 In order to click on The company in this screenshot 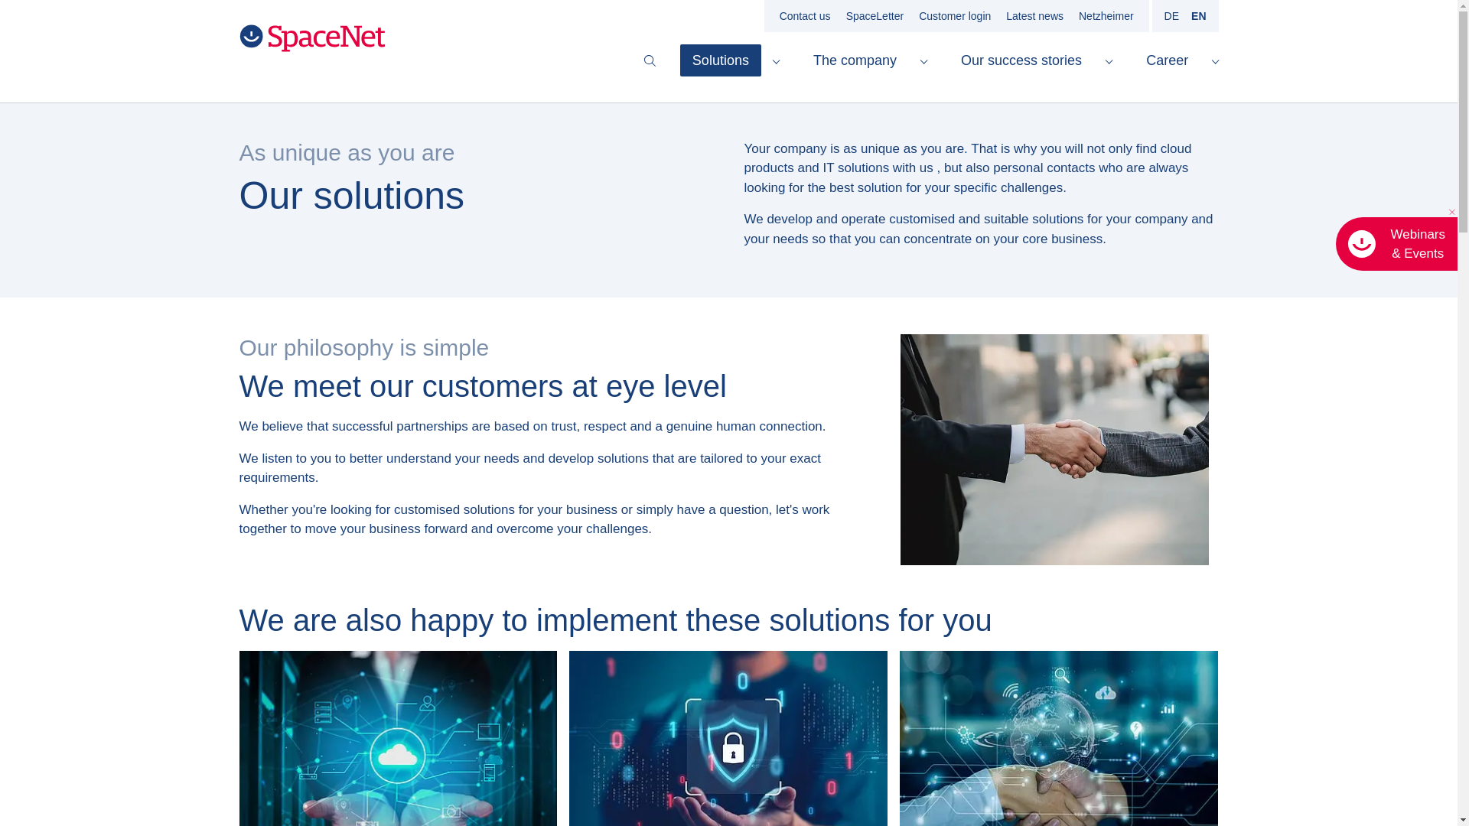, I will do `click(855, 60)`.